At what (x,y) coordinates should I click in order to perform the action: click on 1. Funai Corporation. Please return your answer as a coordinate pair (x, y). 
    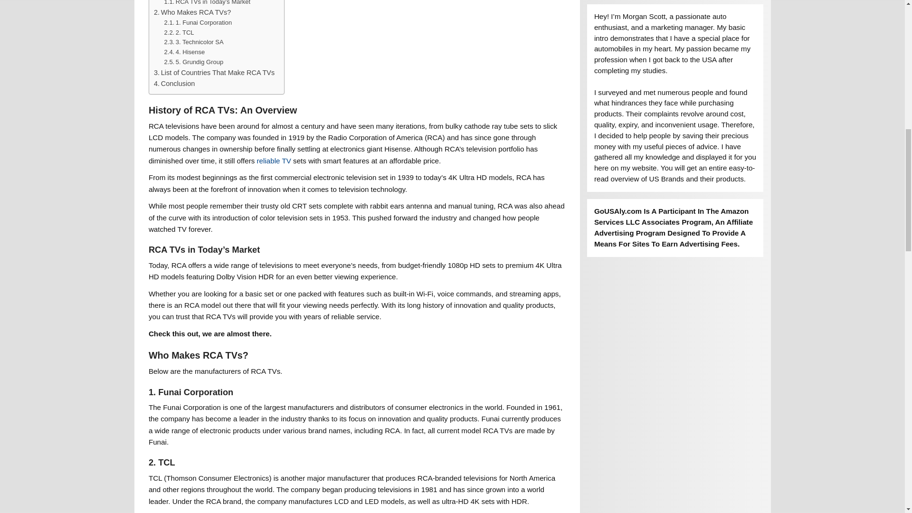
    Looking at the image, I should click on (198, 23).